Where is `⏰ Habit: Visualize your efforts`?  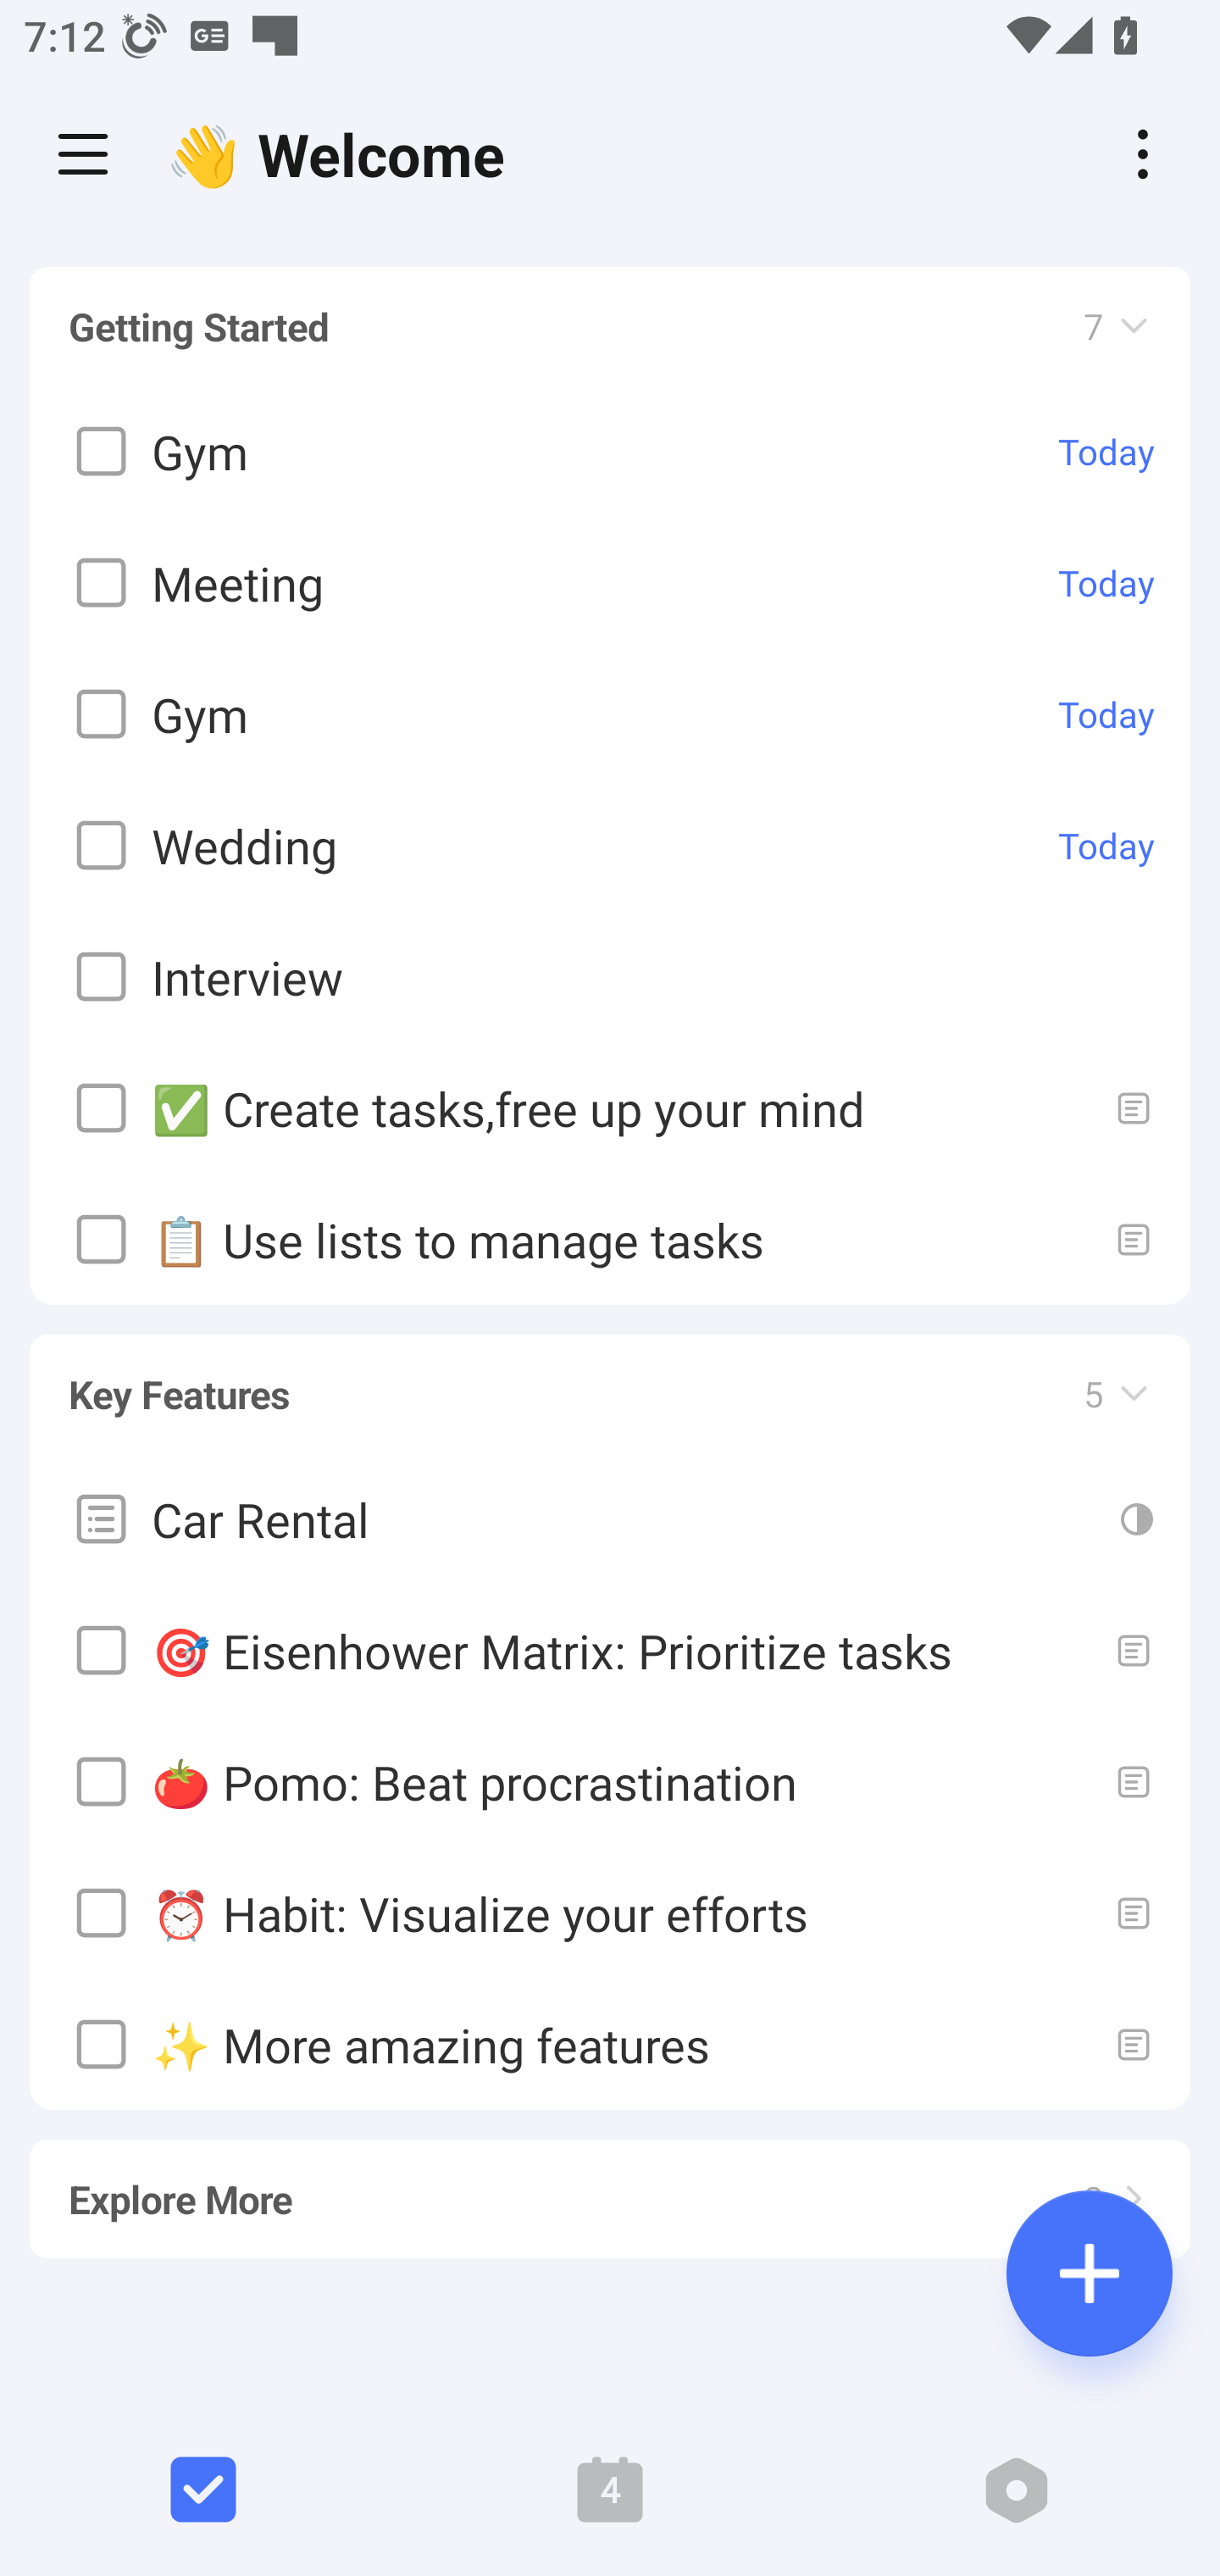 ⏰ Habit: Visualize your efforts is located at coordinates (610, 1912).